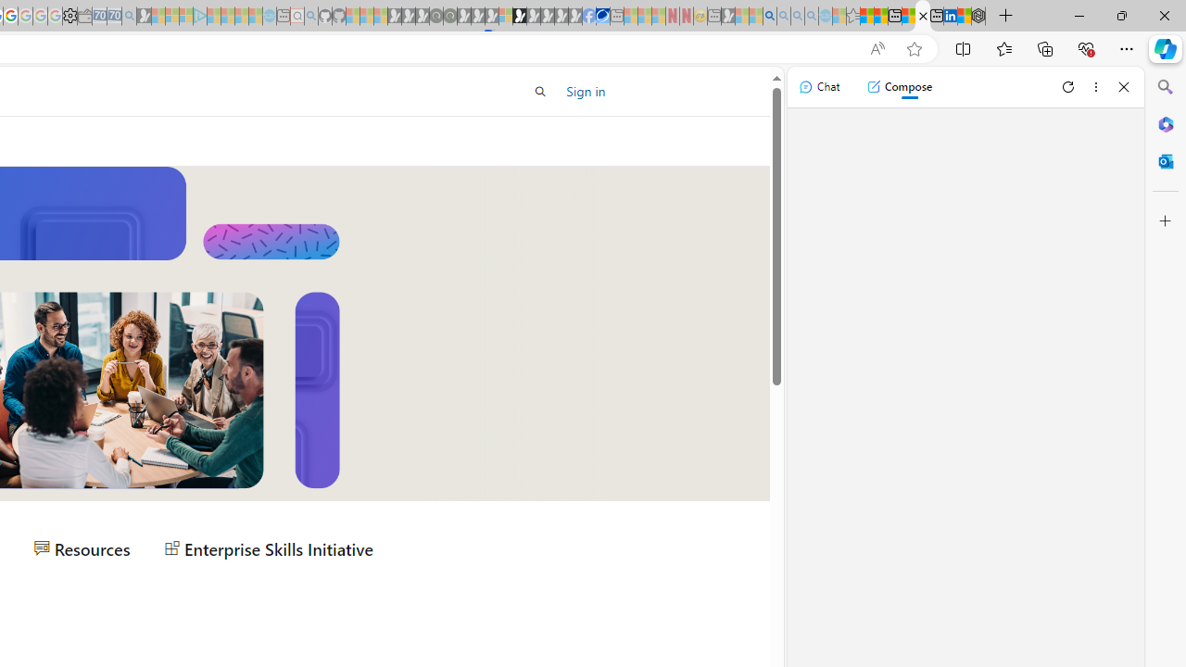  I want to click on Home | Sky Blue Bikes - Sky Blue Bikes - Sleeping, so click(270, 17).